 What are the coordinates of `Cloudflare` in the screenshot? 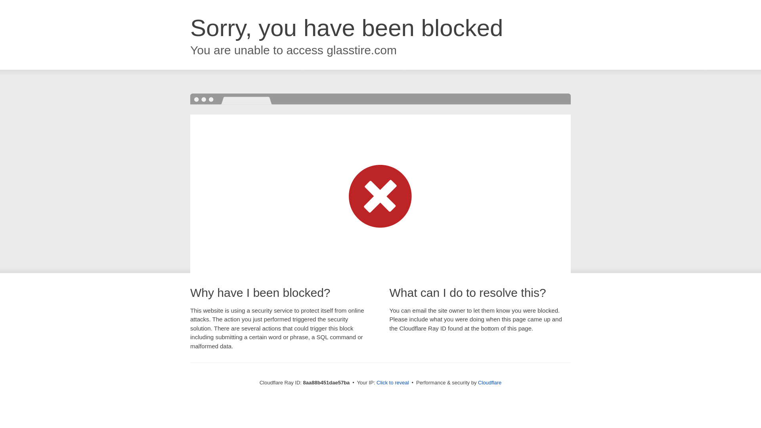 It's located at (489, 382).